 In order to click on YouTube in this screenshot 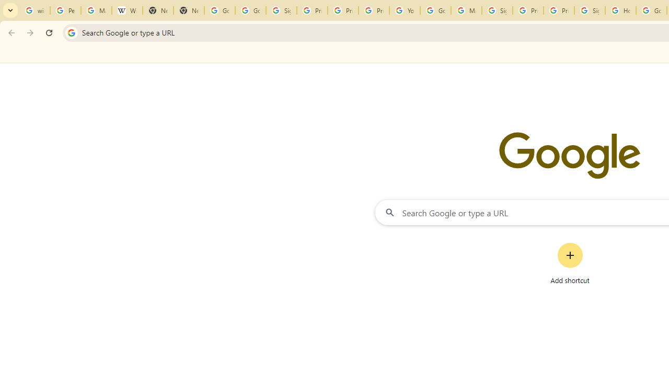, I will do `click(405, 10)`.